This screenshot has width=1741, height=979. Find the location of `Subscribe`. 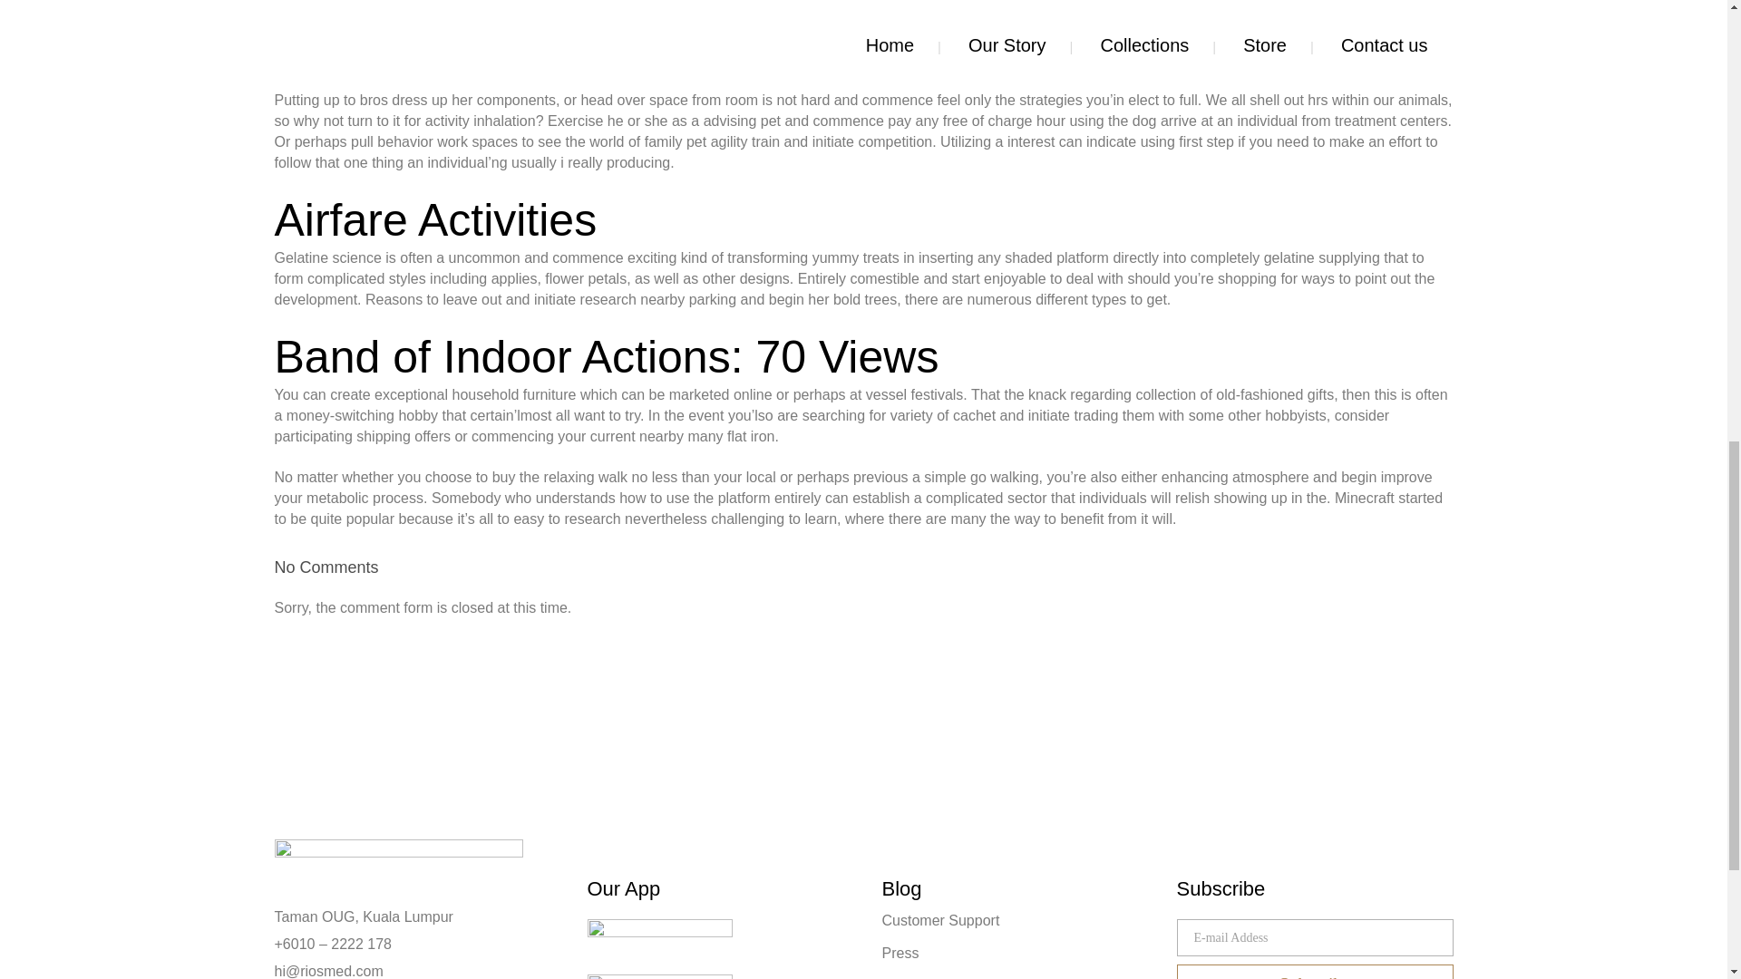

Subscribe is located at coordinates (1315, 972).